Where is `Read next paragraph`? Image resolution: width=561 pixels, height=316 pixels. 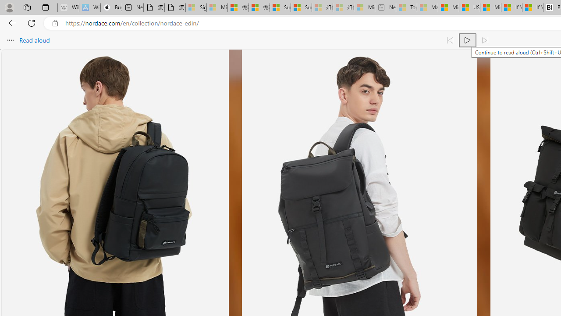 Read next paragraph is located at coordinates (485, 40).